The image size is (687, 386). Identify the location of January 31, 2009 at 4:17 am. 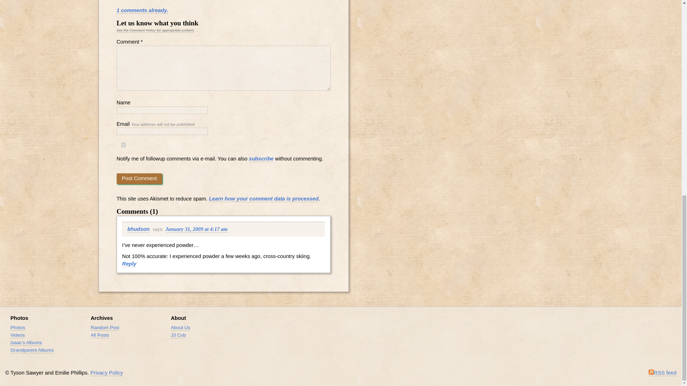
(197, 229).